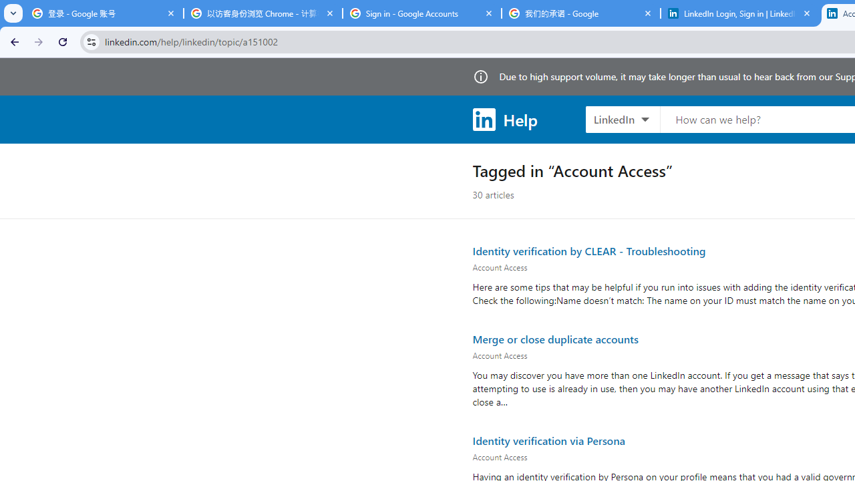  I want to click on Identity verification via Persona, so click(548, 440).